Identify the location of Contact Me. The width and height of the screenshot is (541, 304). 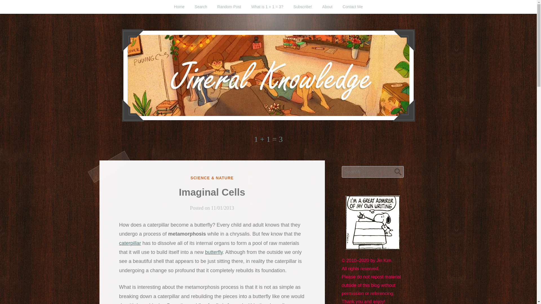
(353, 7).